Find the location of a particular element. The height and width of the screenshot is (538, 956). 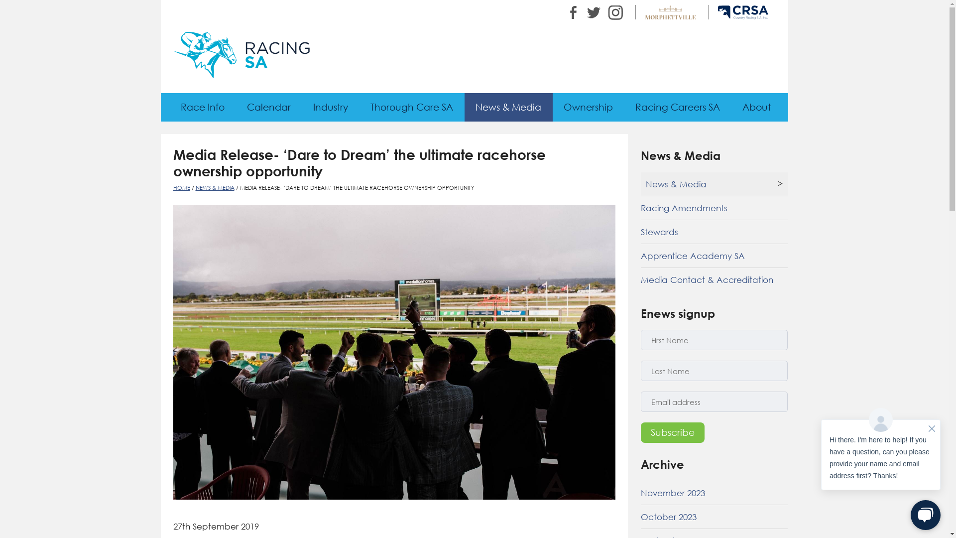

News & Media is located at coordinates (508, 107).